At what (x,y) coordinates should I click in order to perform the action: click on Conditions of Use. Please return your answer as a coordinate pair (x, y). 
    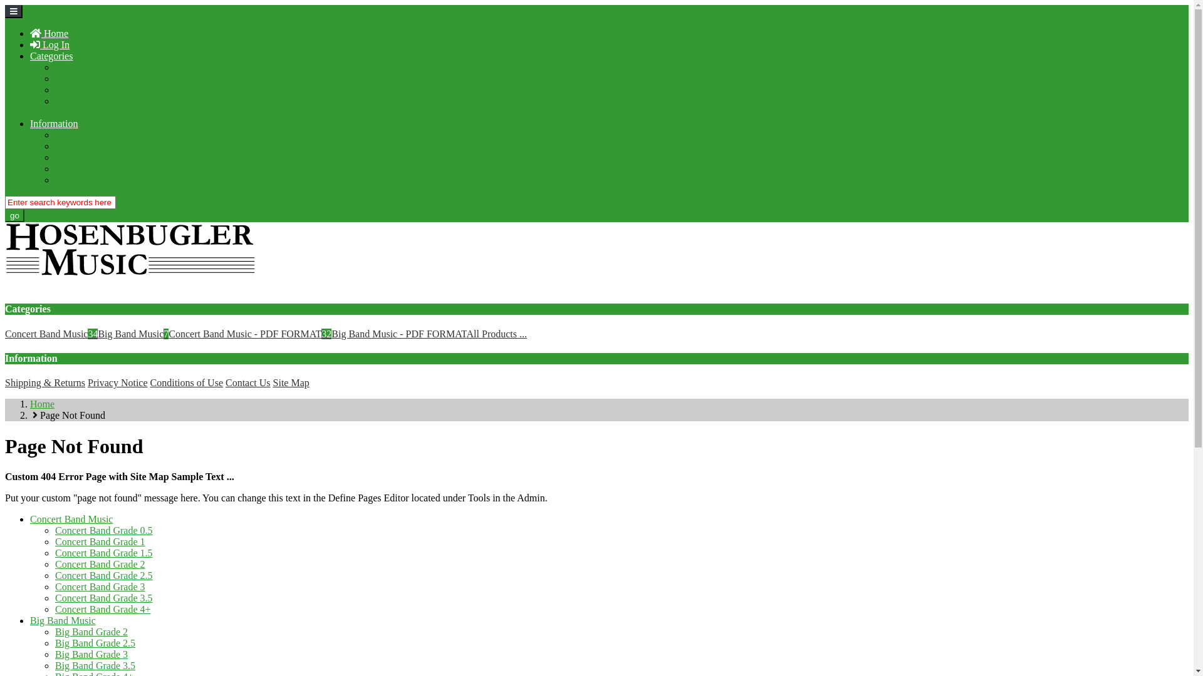
    Looking at the image, I should click on (187, 383).